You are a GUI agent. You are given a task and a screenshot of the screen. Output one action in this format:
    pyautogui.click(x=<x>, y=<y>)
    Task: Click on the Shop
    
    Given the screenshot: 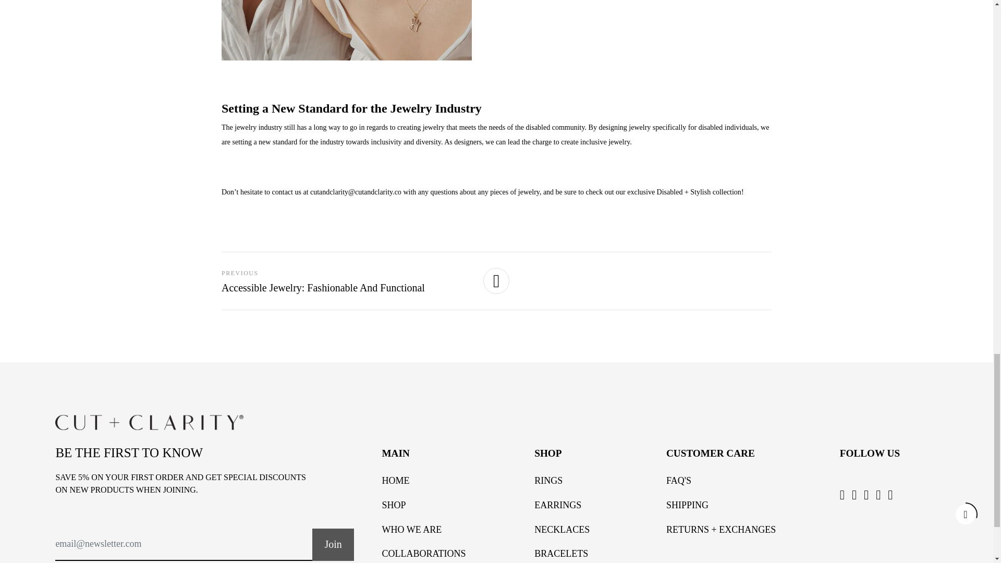 What is the action you would take?
    pyautogui.click(x=393, y=505)
    